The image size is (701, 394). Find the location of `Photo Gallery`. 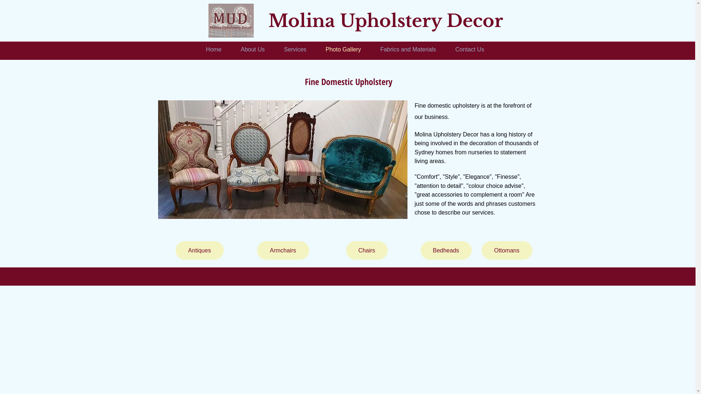

Photo Gallery is located at coordinates (343, 50).